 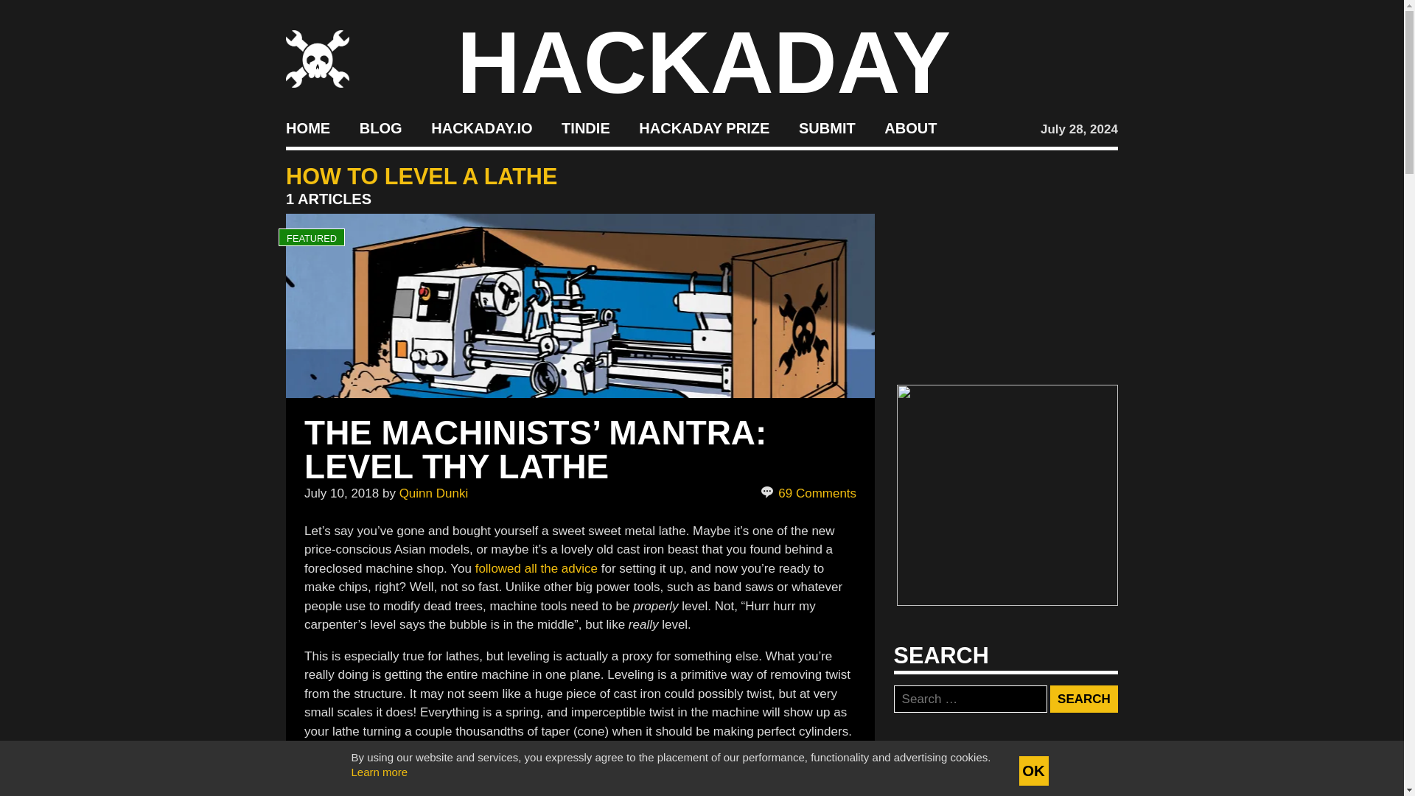 I want to click on Build Something that Matters, so click(x=705, y=128).